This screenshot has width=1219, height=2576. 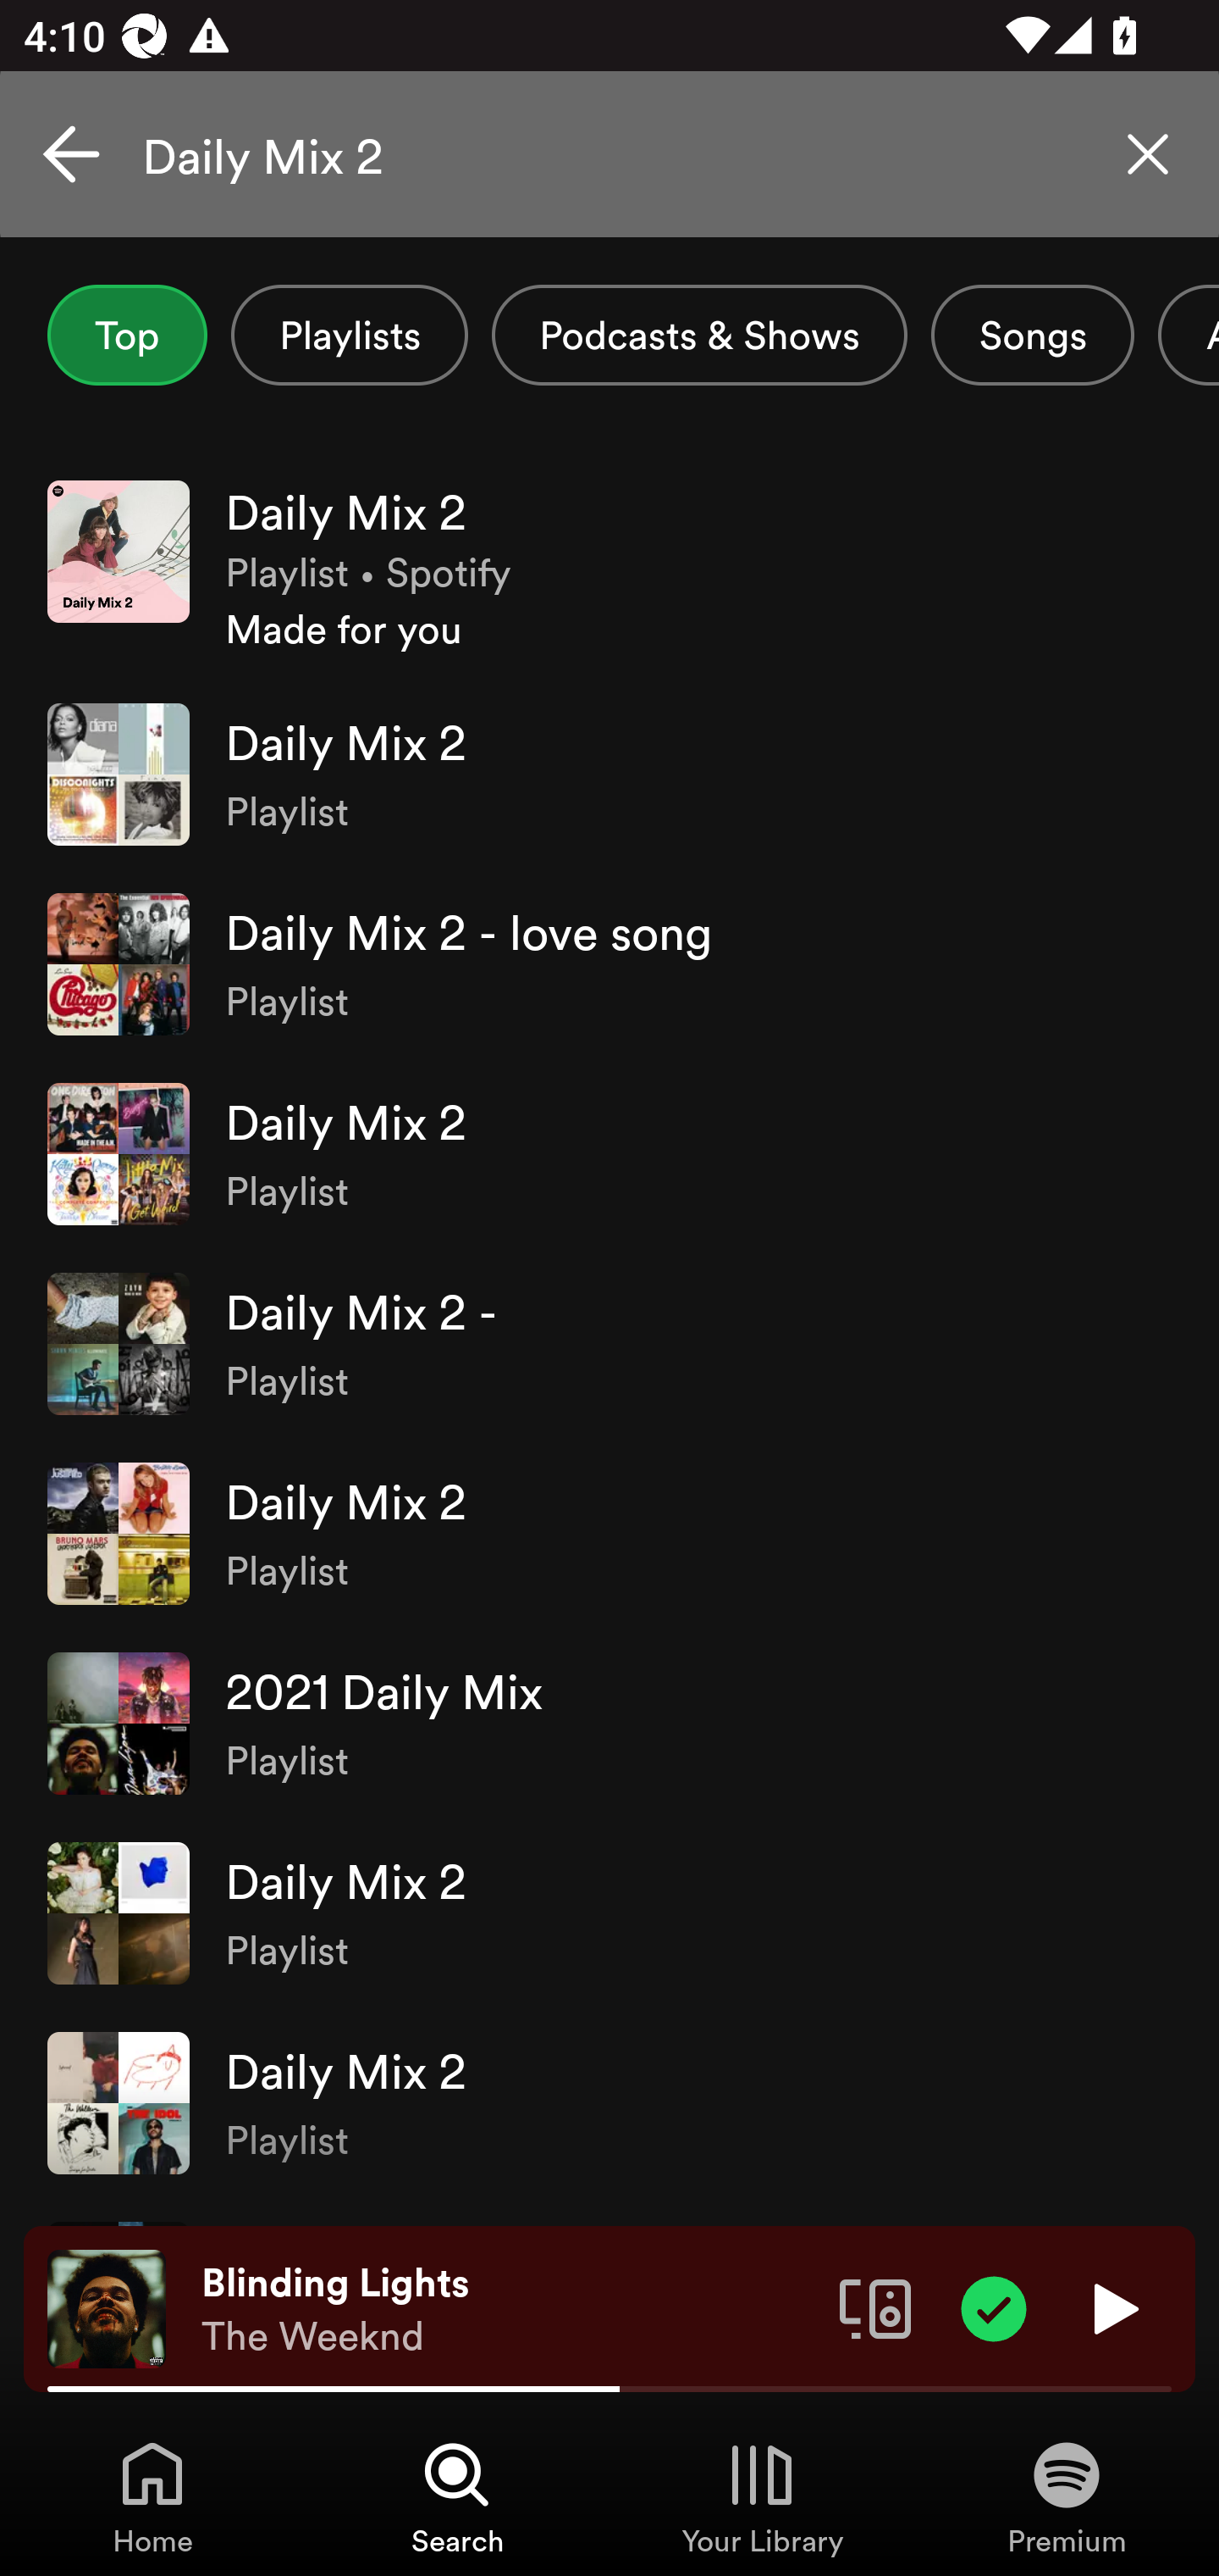 I want to click on Item added, so click(x=994, y=2307).